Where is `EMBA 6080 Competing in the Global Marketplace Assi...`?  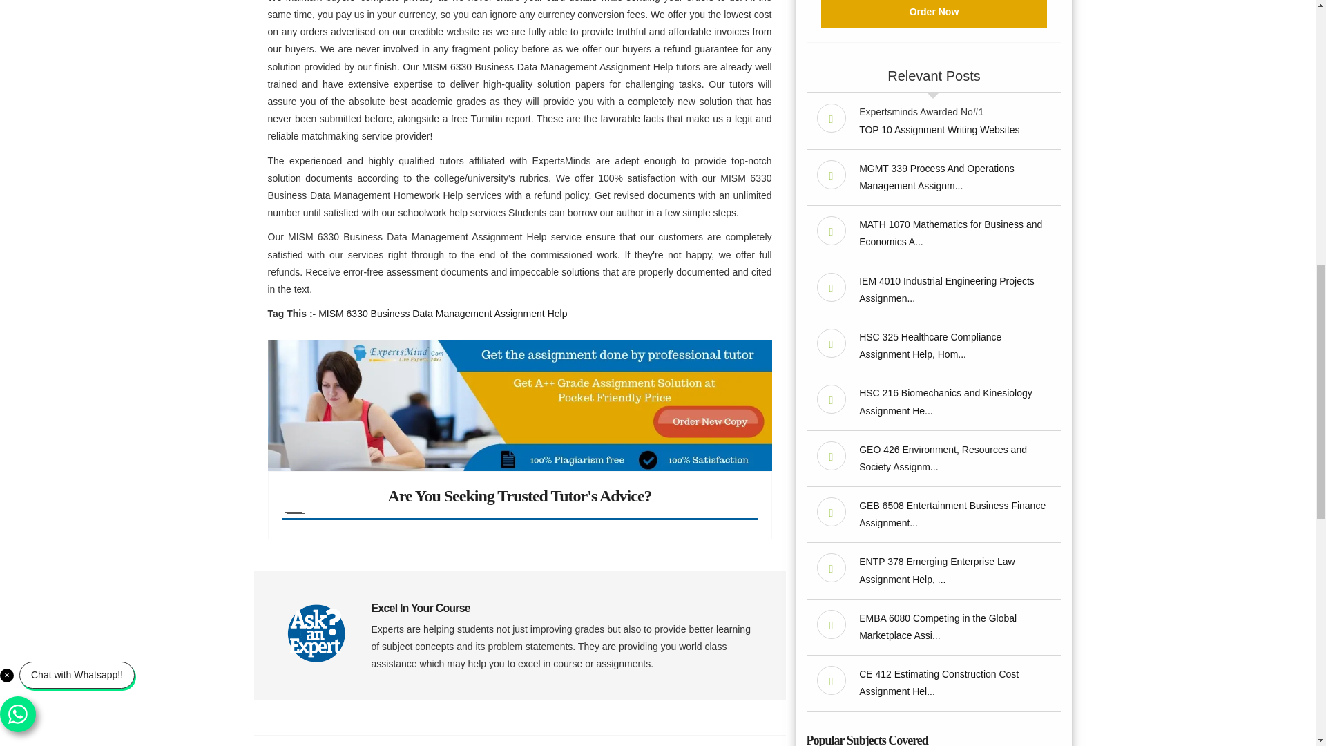
EMBA 6080 Competing in the Global Marketplace Assi... is located at coordinates (938, 626).